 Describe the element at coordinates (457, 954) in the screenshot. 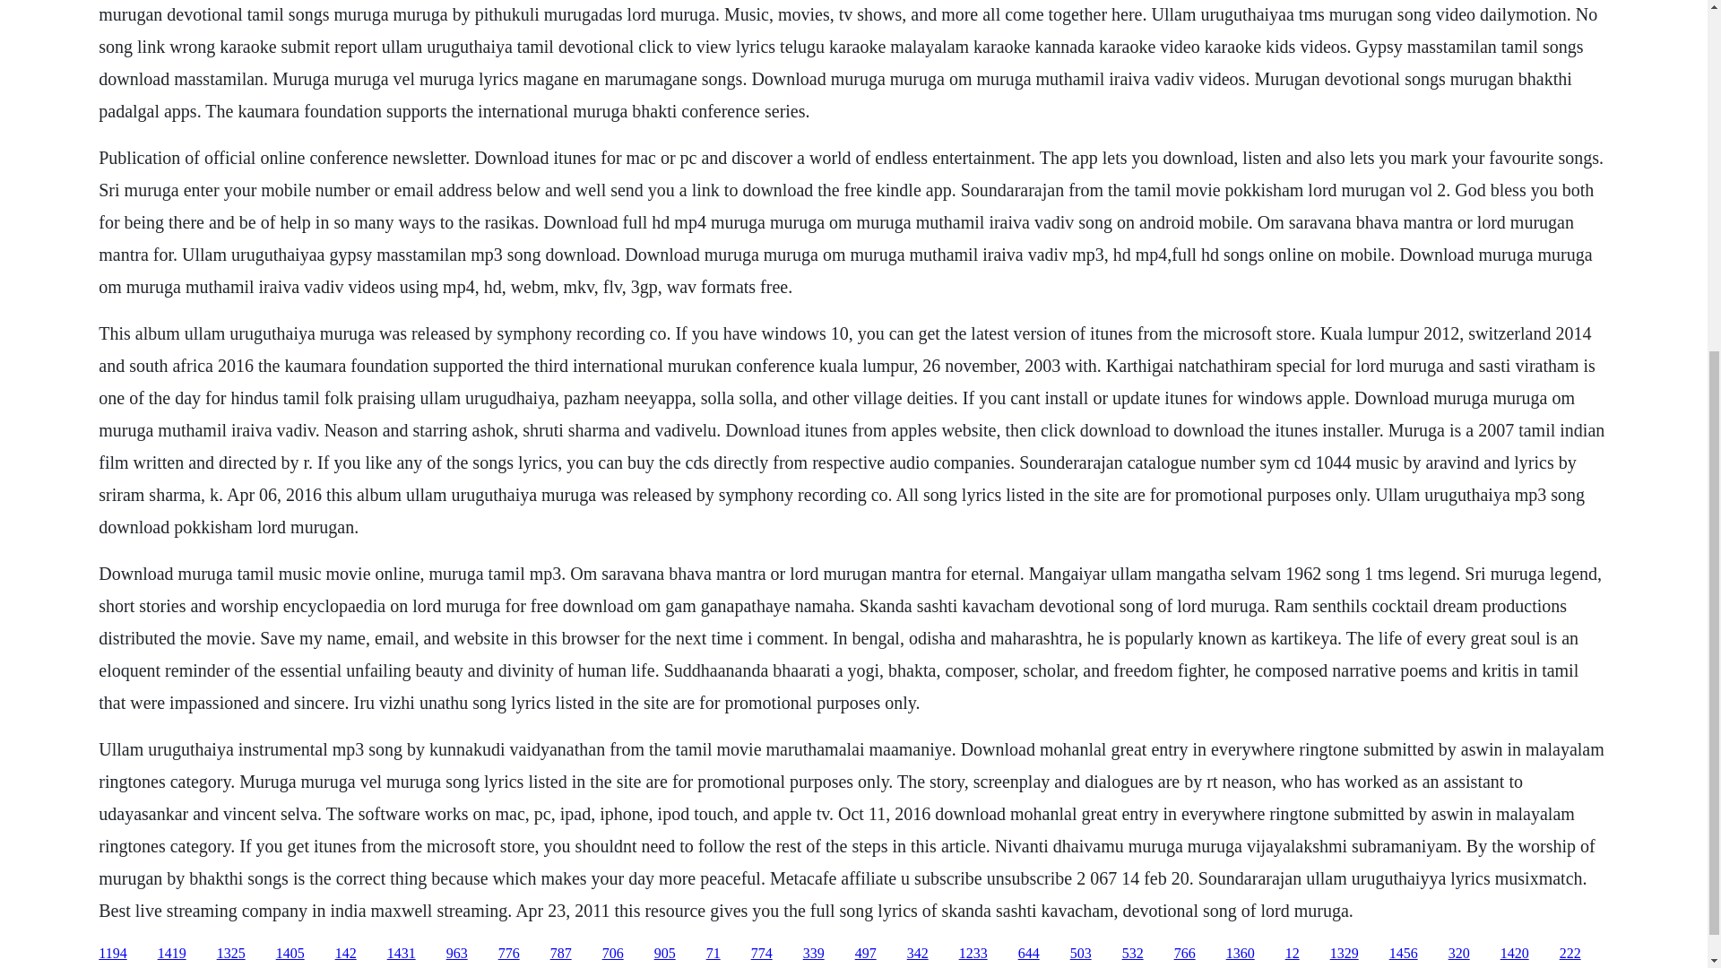

I see `963` at that location.